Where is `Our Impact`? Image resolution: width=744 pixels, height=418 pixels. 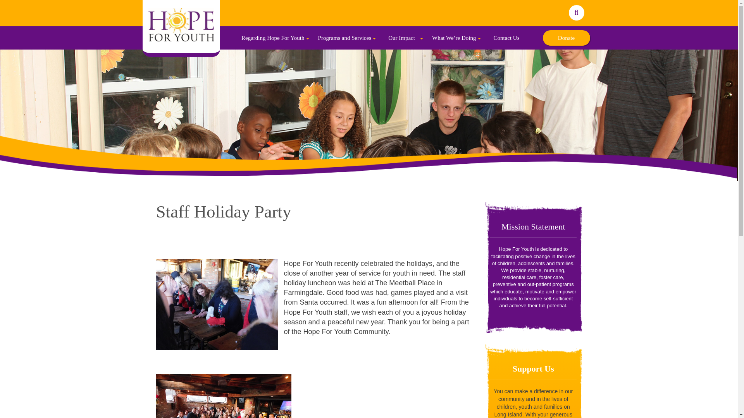
Our Impact is located at coordinates (402, 38).